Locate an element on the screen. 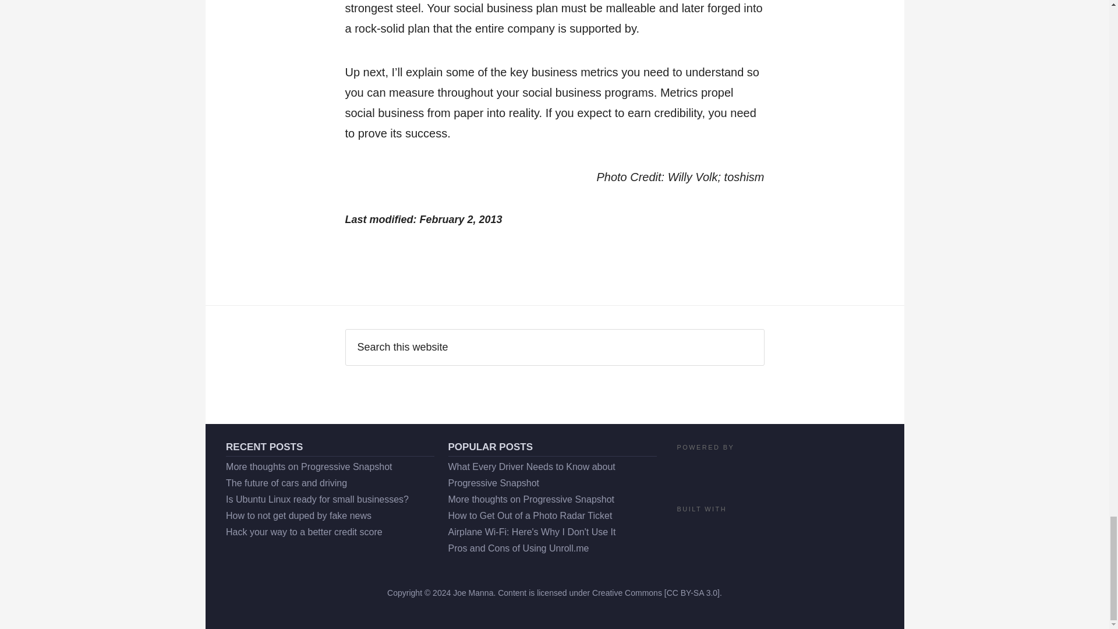  More thoughts on Progressive Snapshot is located at coordinates (309, 467).